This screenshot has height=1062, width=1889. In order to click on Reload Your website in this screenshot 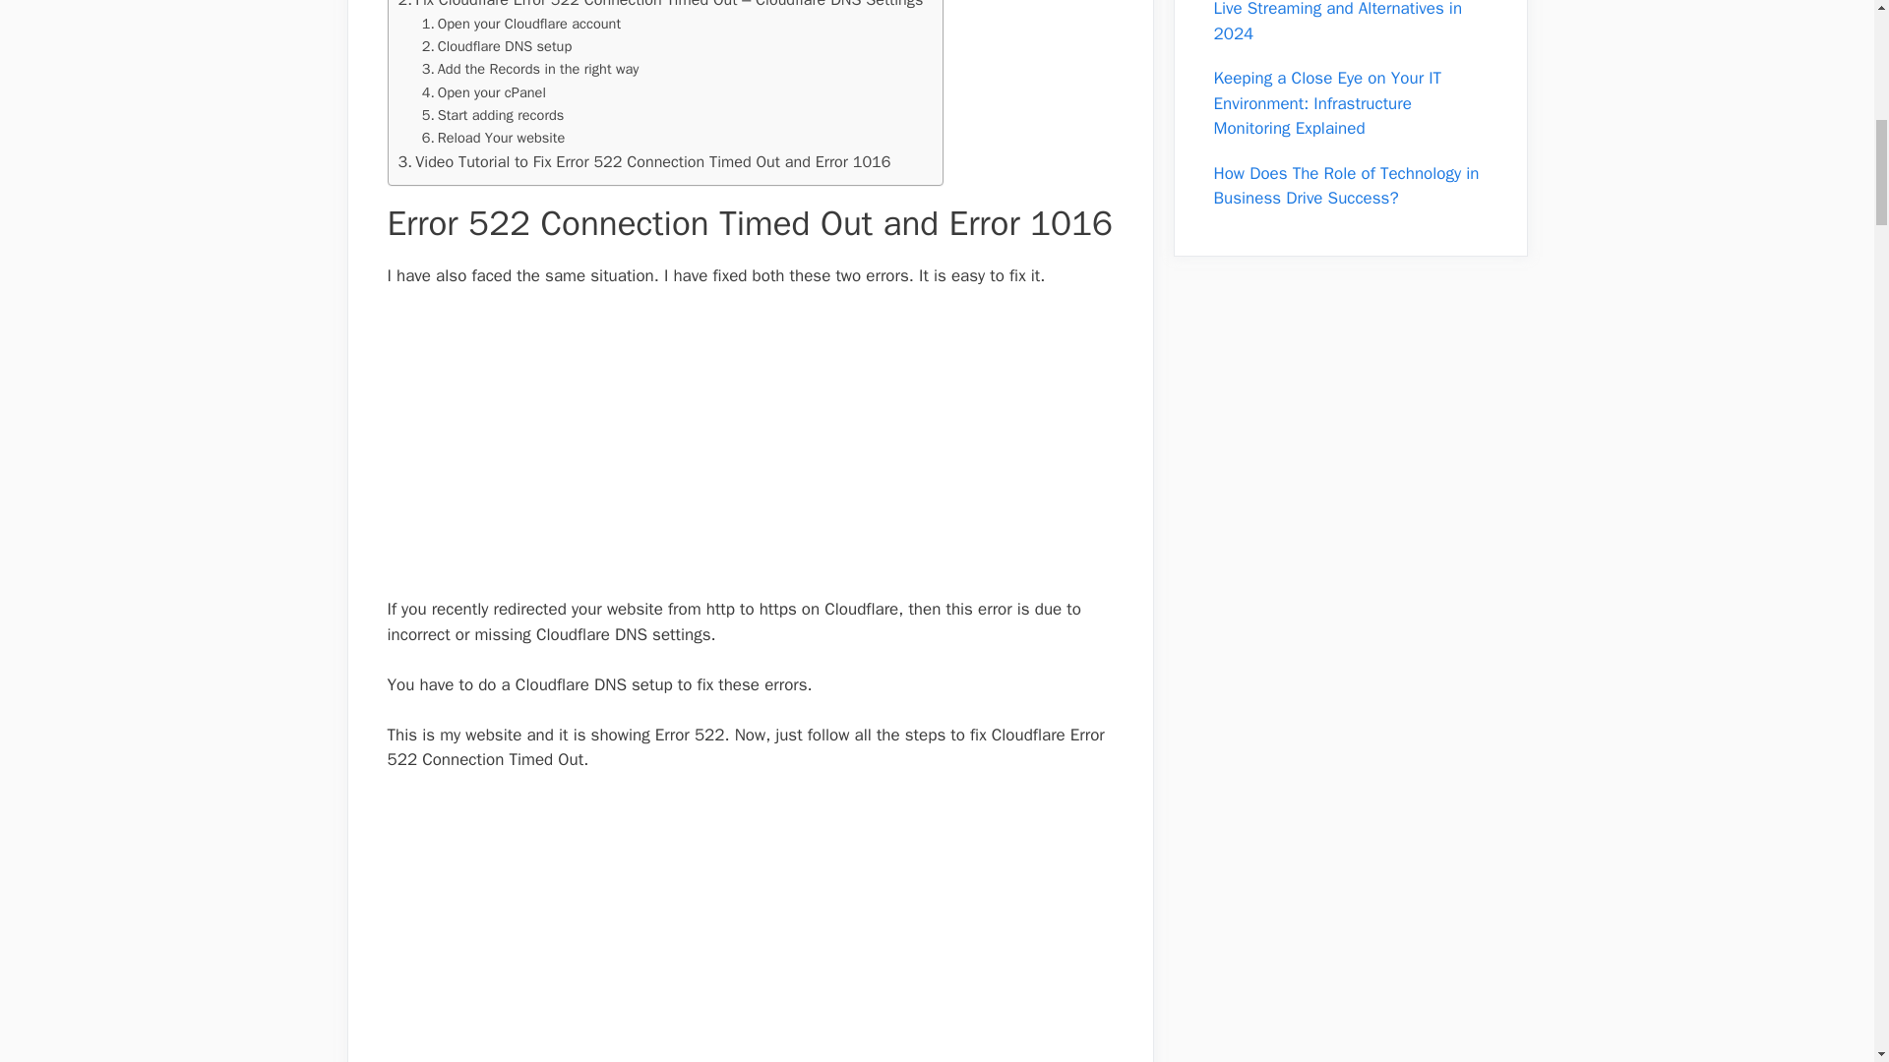, I will do `click(493, 138)`.